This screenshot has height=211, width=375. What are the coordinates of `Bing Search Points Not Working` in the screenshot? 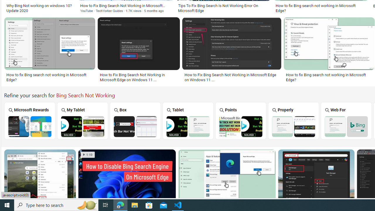 It's located at (241, 126).